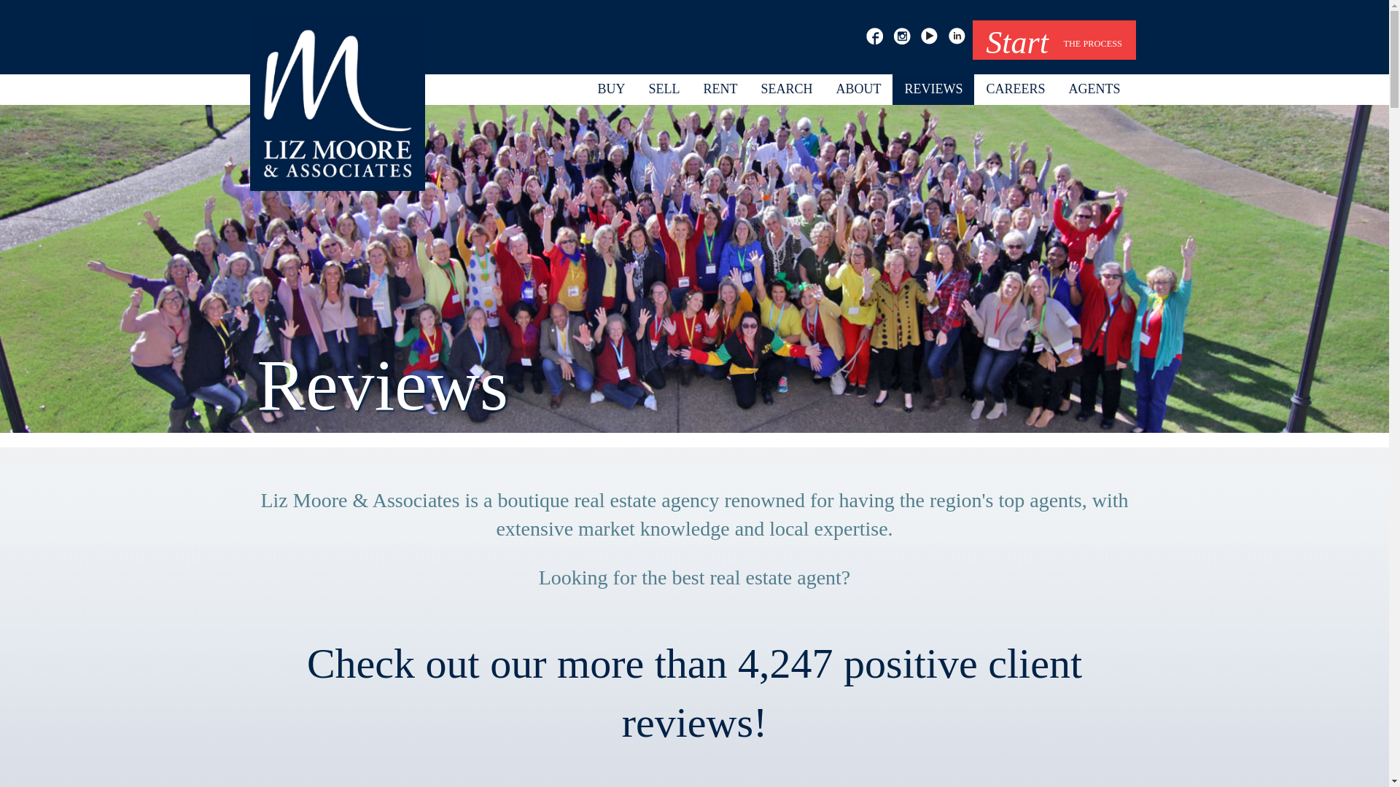 Image resolution: width=1400 pixels, height=787 pixels. I want to click on BUY, so click(611, 89).